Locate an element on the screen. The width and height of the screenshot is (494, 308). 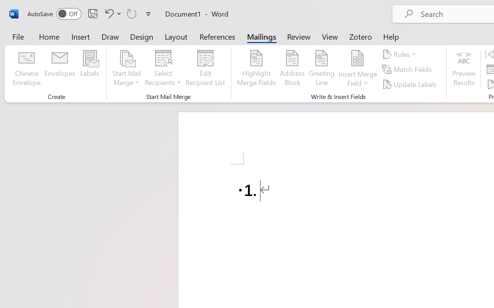
Chinese Envelope... is located at coordinates (26, 69).